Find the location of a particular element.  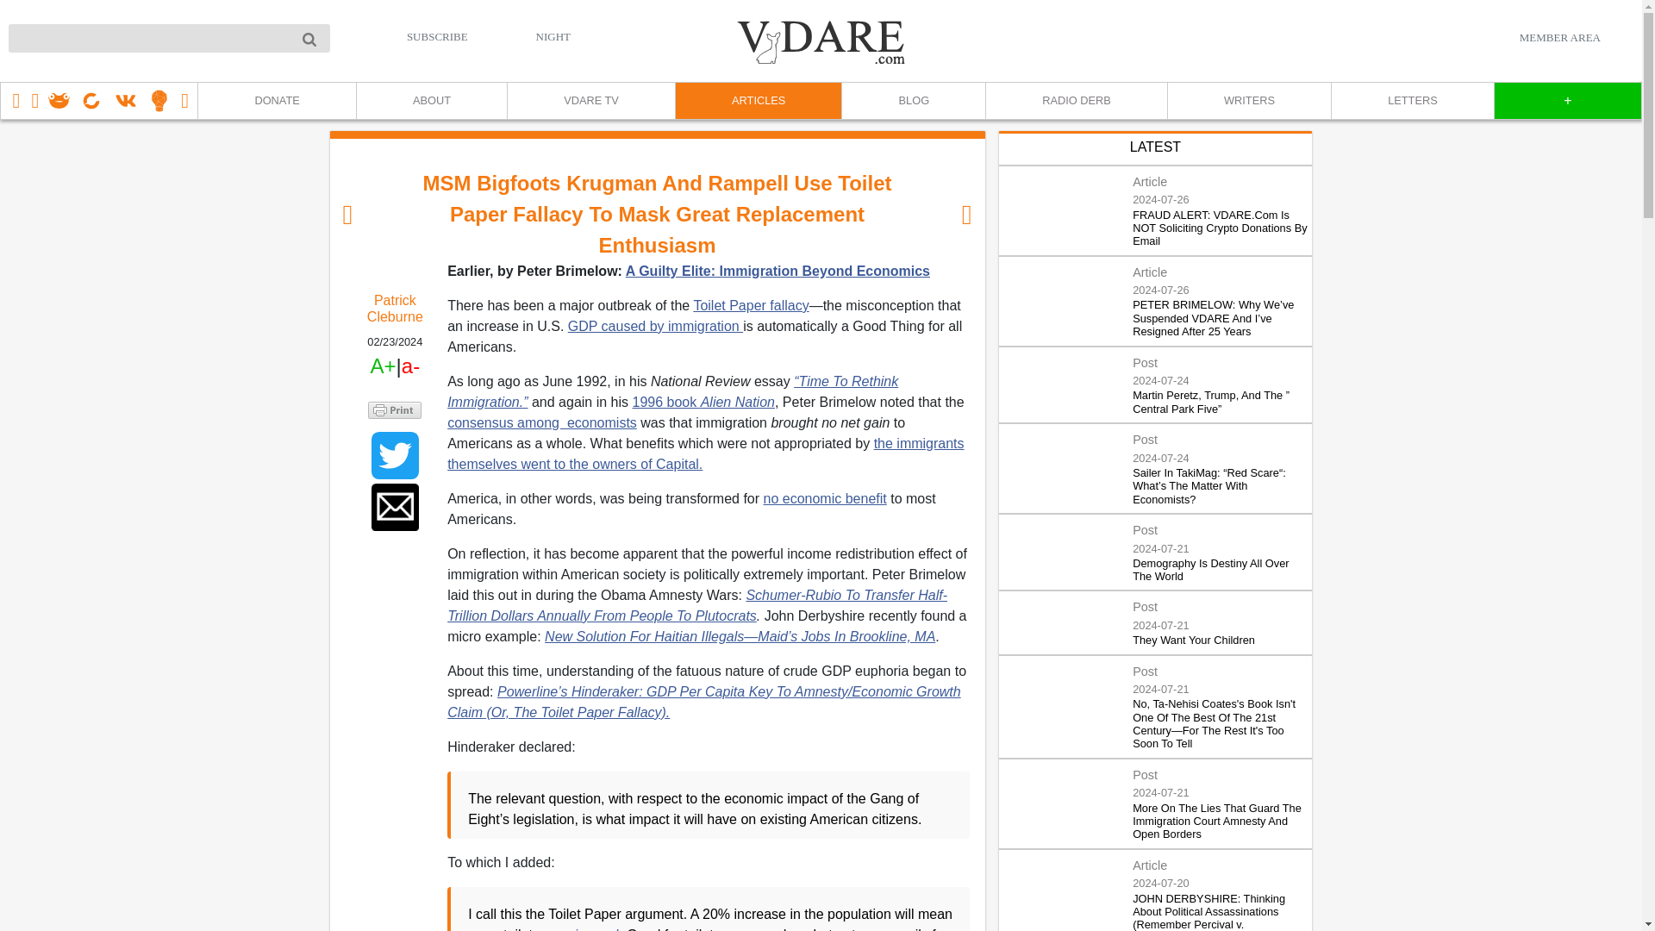

ARTICLES is located at coordinates (758, 101).